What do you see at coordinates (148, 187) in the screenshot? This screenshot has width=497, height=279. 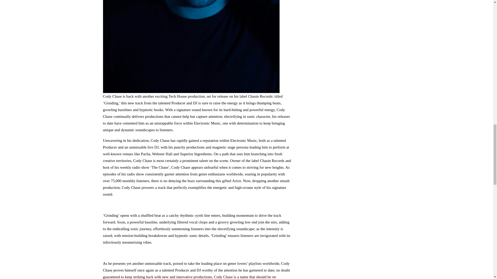 I see `presents` at bounding box center [148, 187].